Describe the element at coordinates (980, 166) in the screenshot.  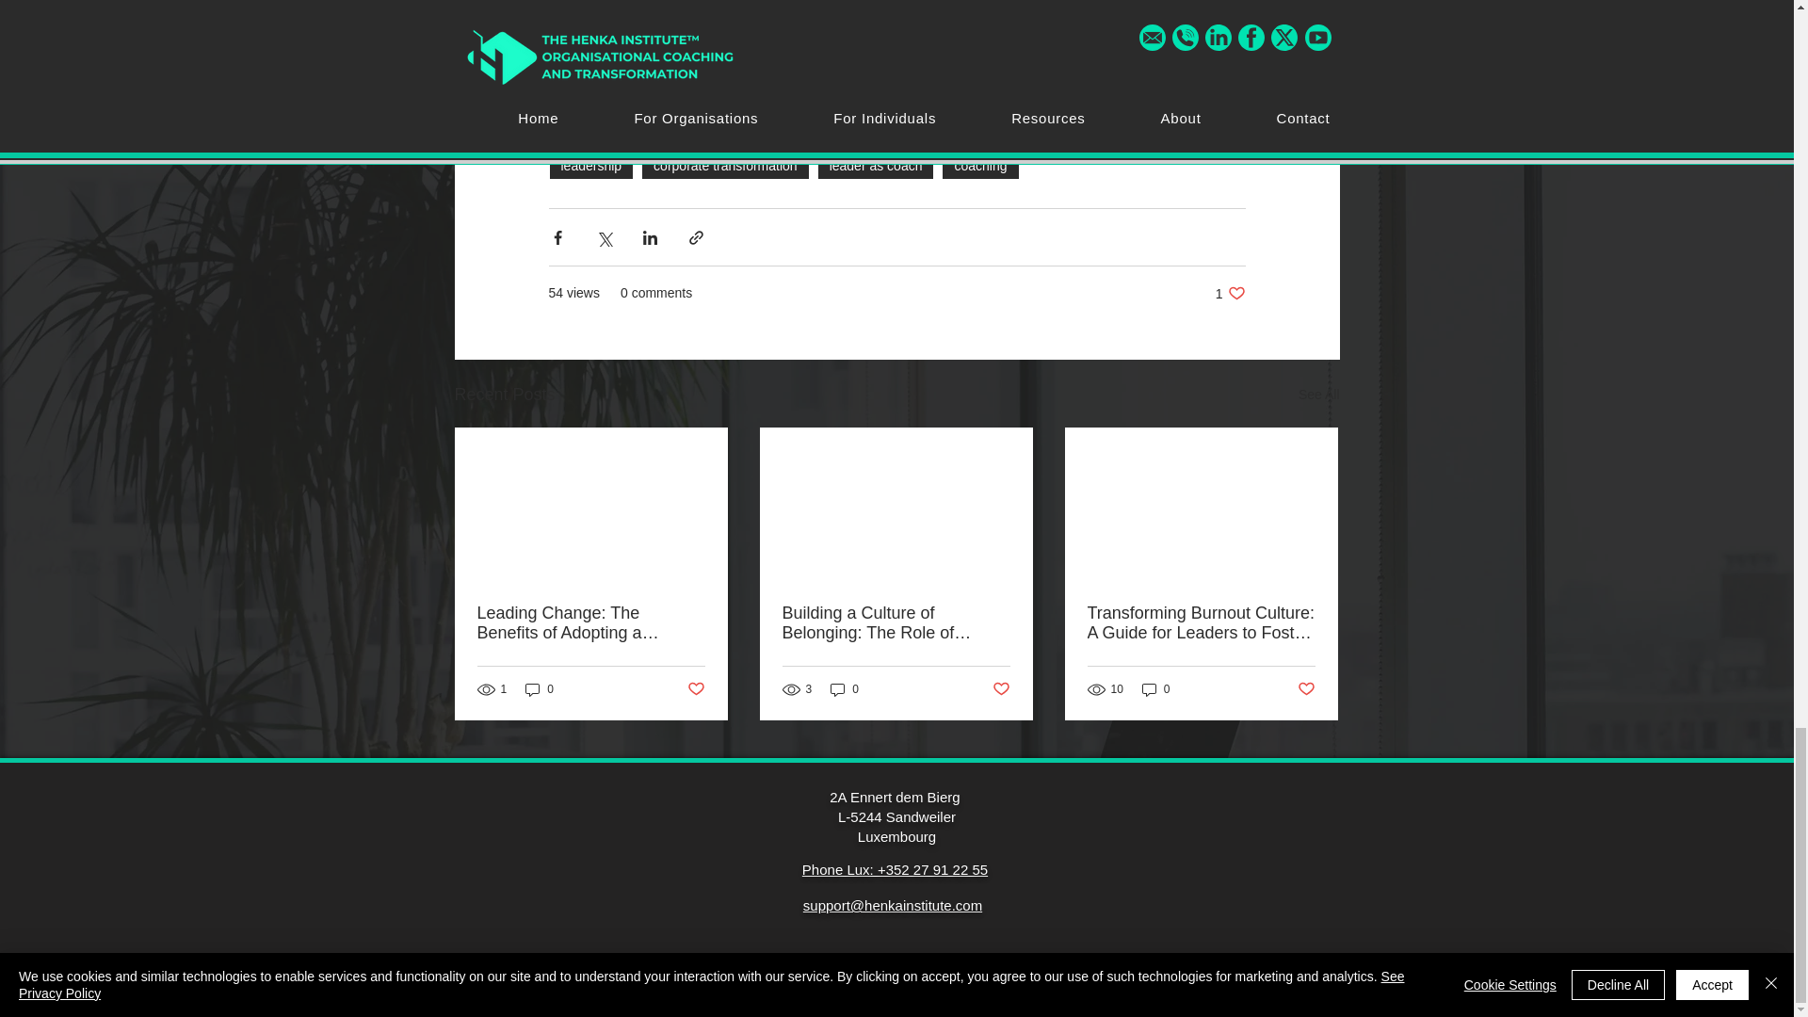
I see `coaching` at that location.